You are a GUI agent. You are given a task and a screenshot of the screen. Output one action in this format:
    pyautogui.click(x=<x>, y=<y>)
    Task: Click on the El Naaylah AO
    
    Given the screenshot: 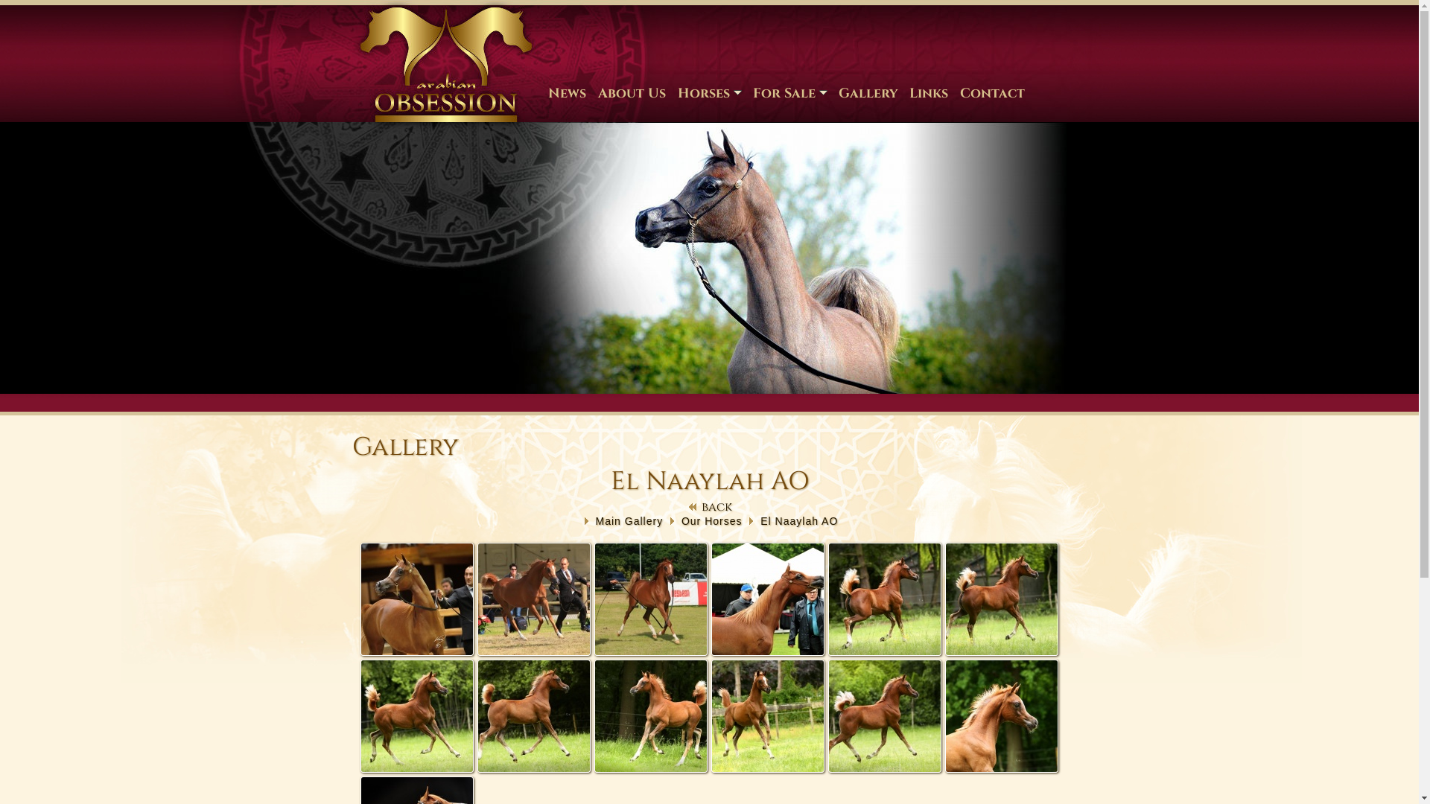 What is the action you would take?
    pyautogui.click(x=885, y=716)
    